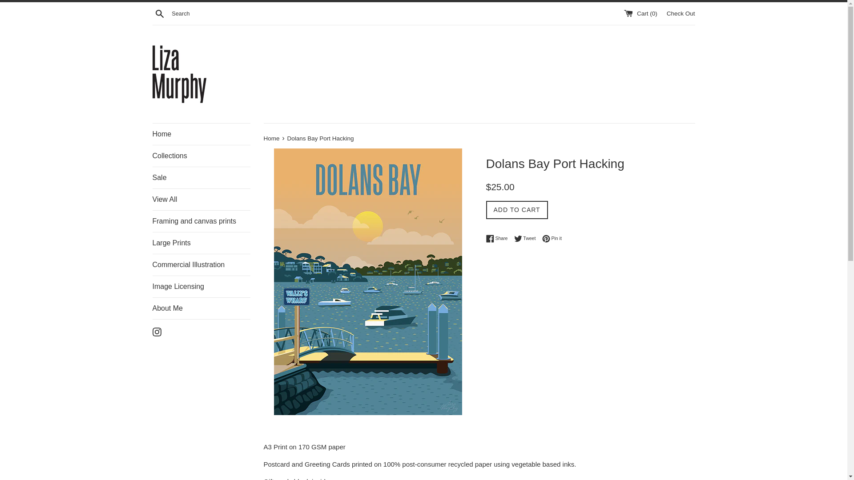 The image size is (854, 480). Describe the element at coordinates (201, 308) in the screenshot. I see `About Me` at that location.